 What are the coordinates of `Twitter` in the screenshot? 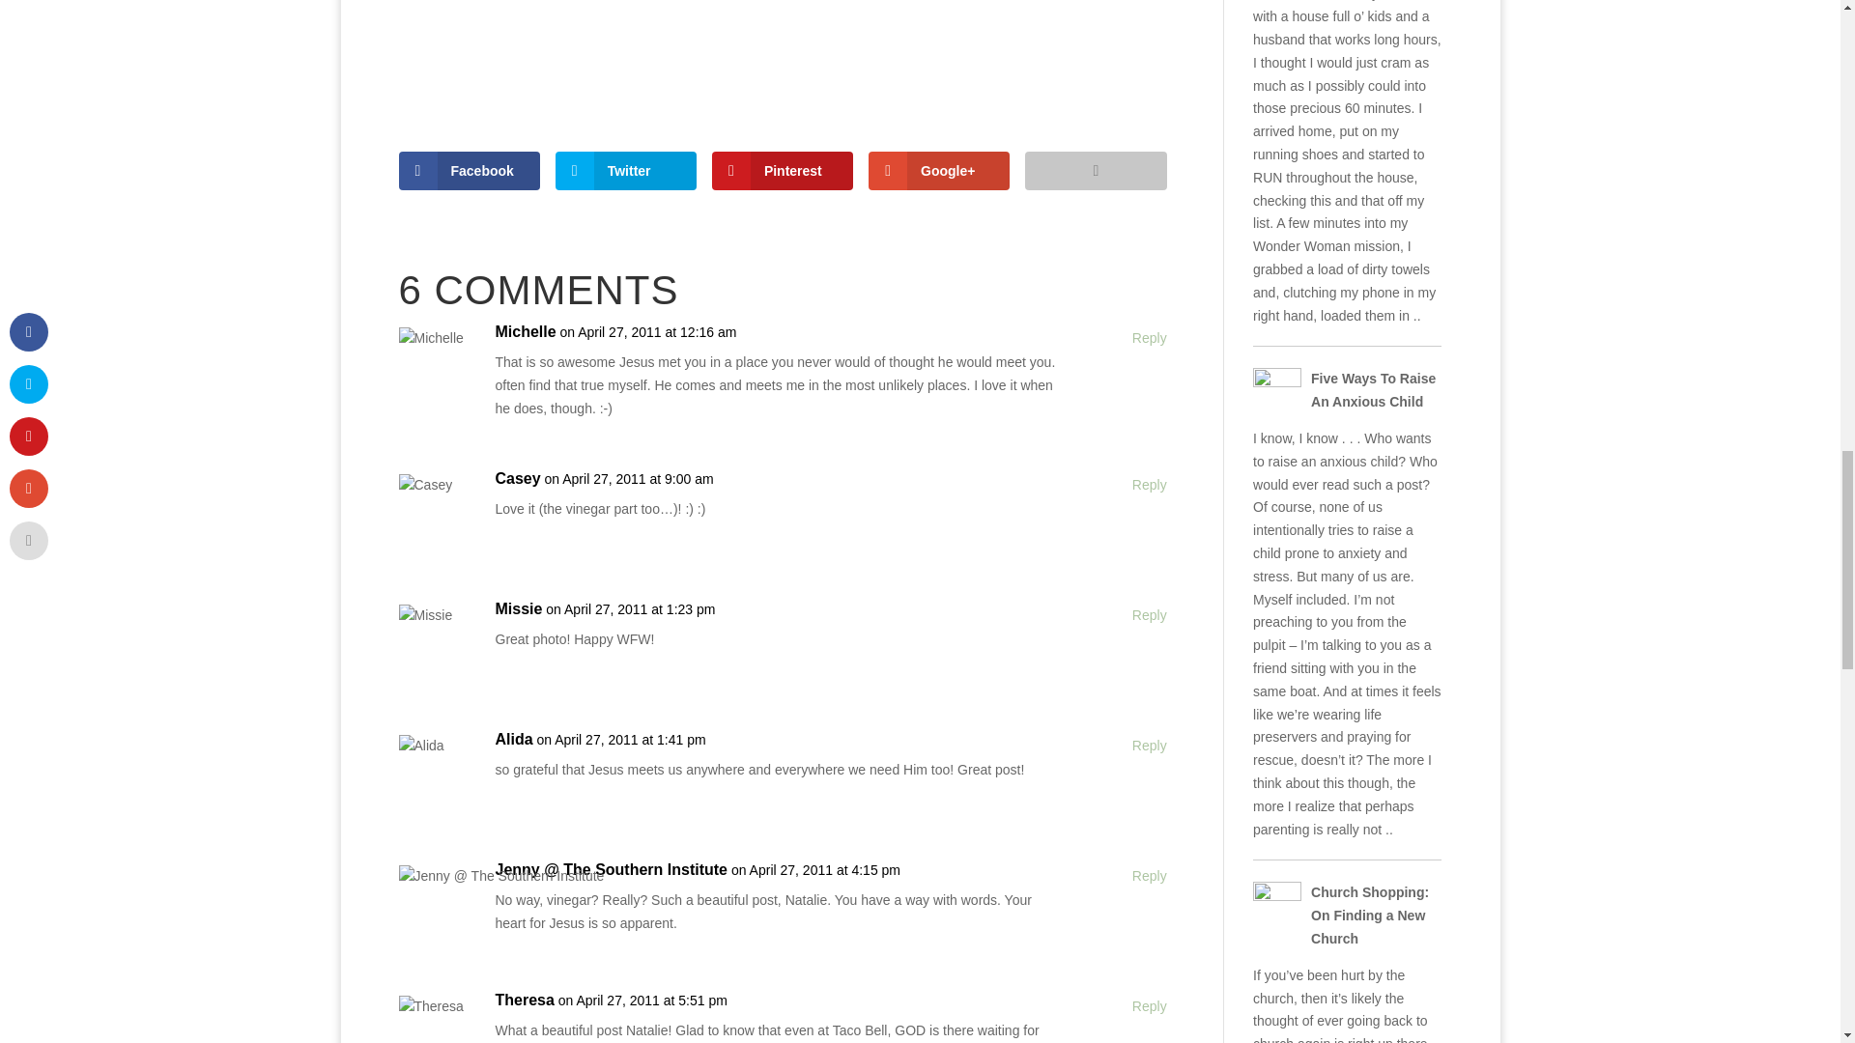 It's located at (626, 170).